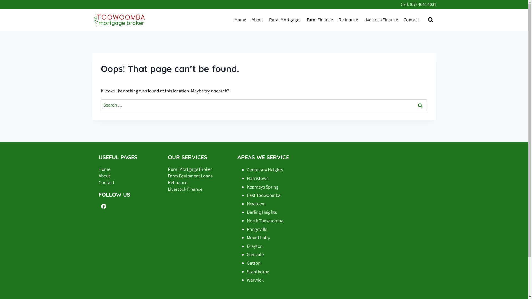  What do you see at coordinates (190, 176) in the screenshot?
I see `Farm Equipment Loans` at bounding box center [190, 176].